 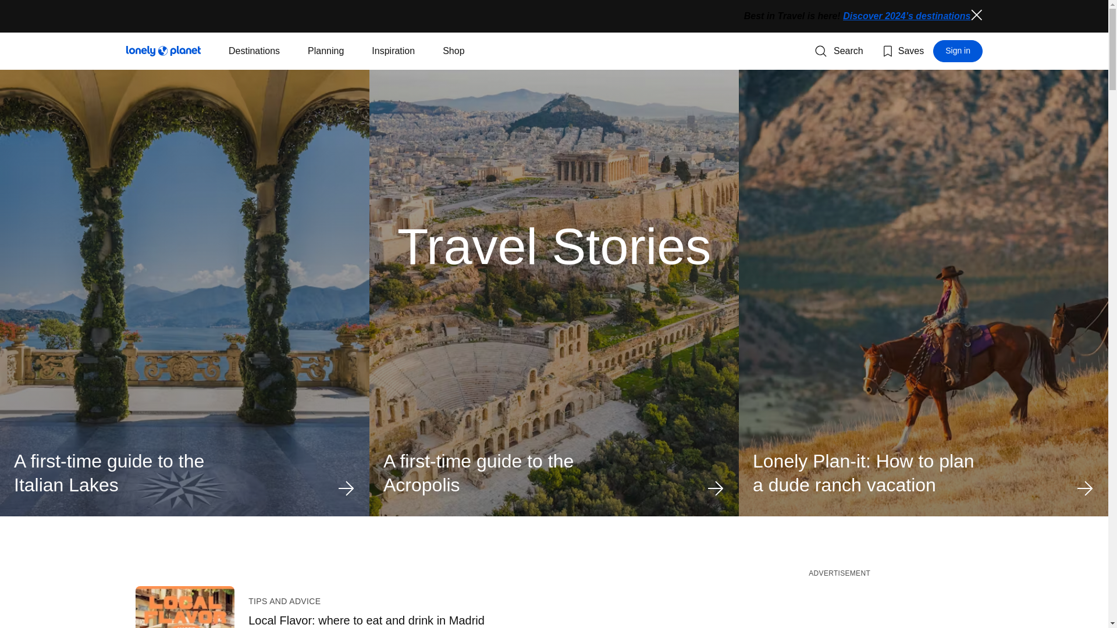 What do you see at coordinates (976, 15) in the screenshot?
I see `Destinations` at bounding box center [976, 15].